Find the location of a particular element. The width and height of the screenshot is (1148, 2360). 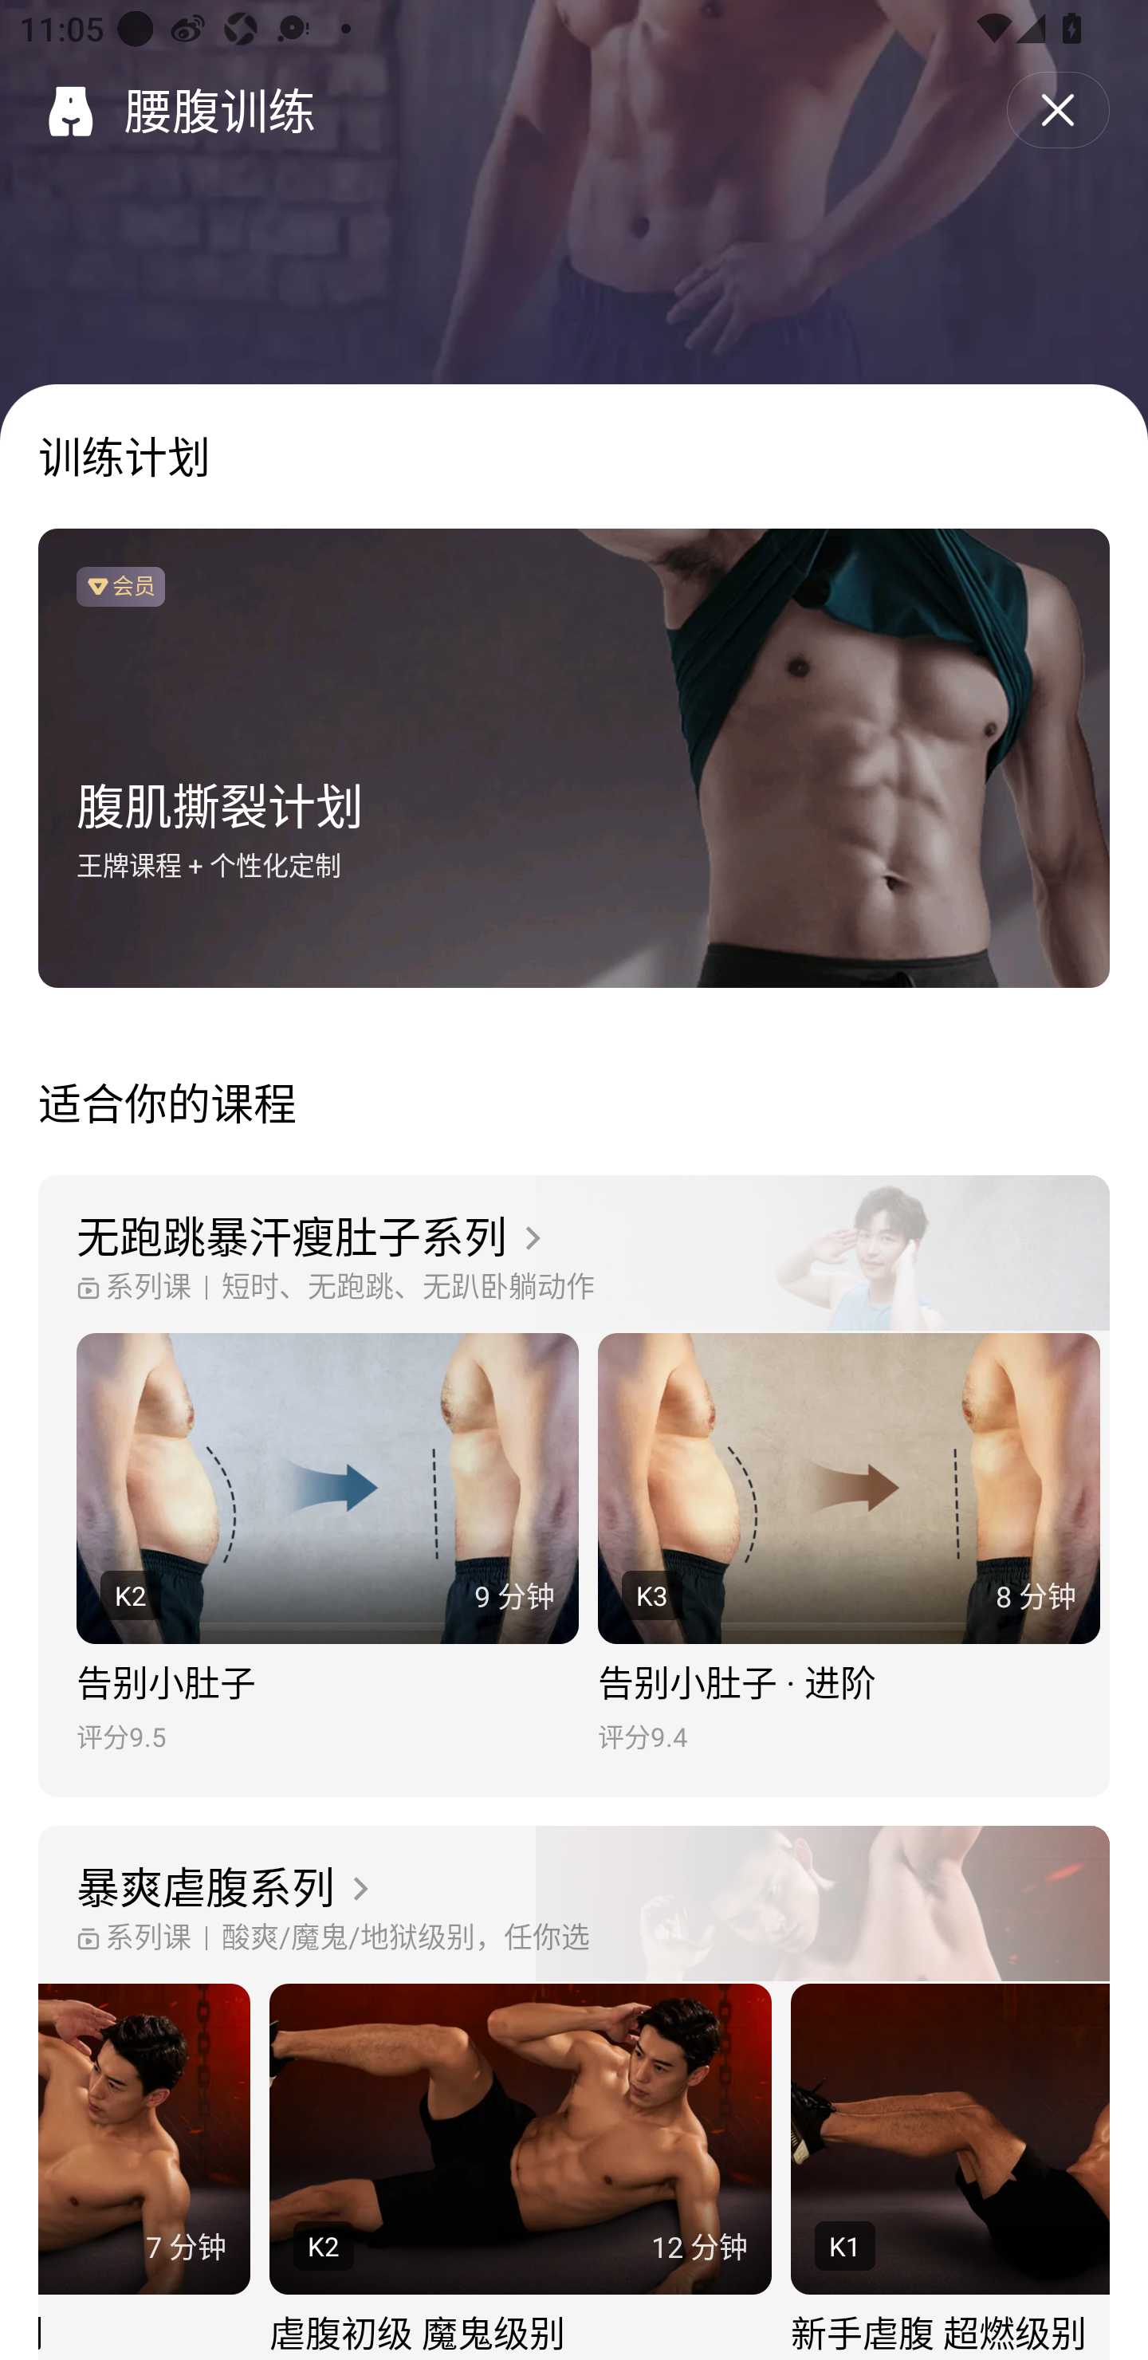

K2 9 分钟 告别小肚子 评分9.5 is located at coordinates (327, 1544).